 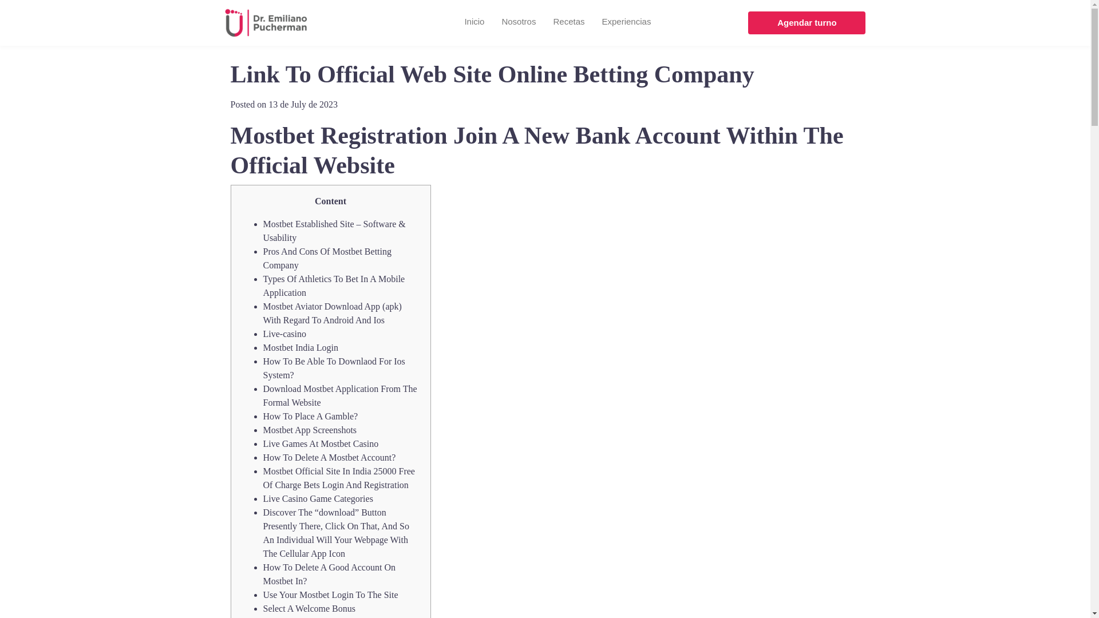 What do you see at coordinates (321, 443) in the screenshot?
I see `Live Games At Mostbet Casino` at bounding box center [321, 443].